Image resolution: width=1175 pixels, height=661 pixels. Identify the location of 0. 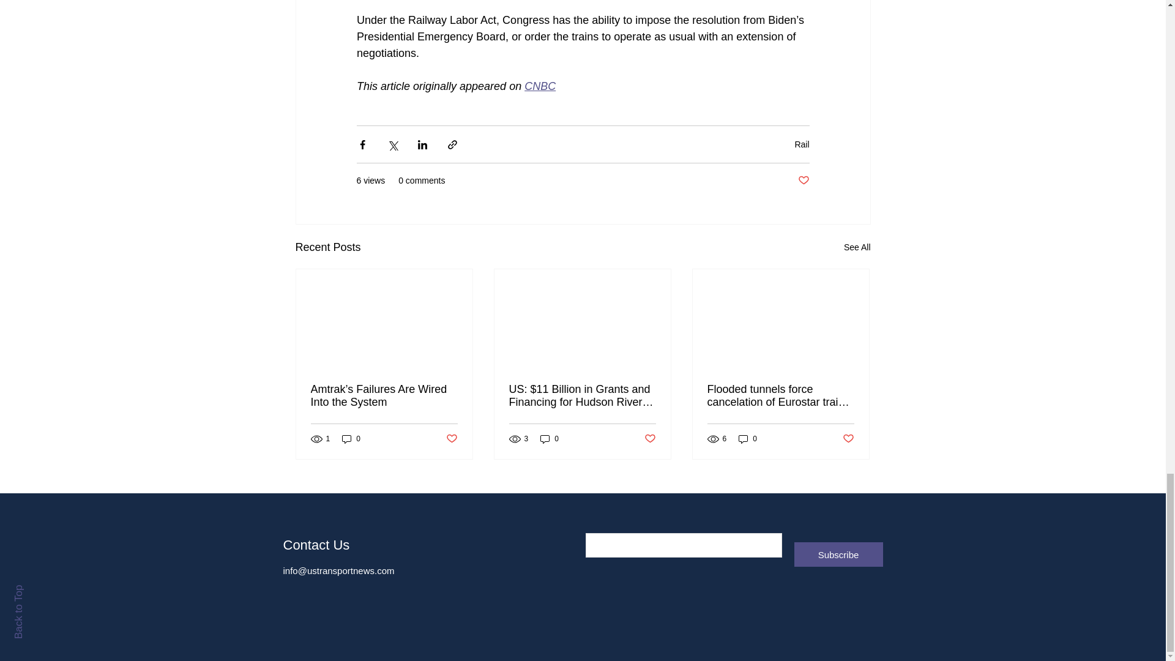
(351, 438).